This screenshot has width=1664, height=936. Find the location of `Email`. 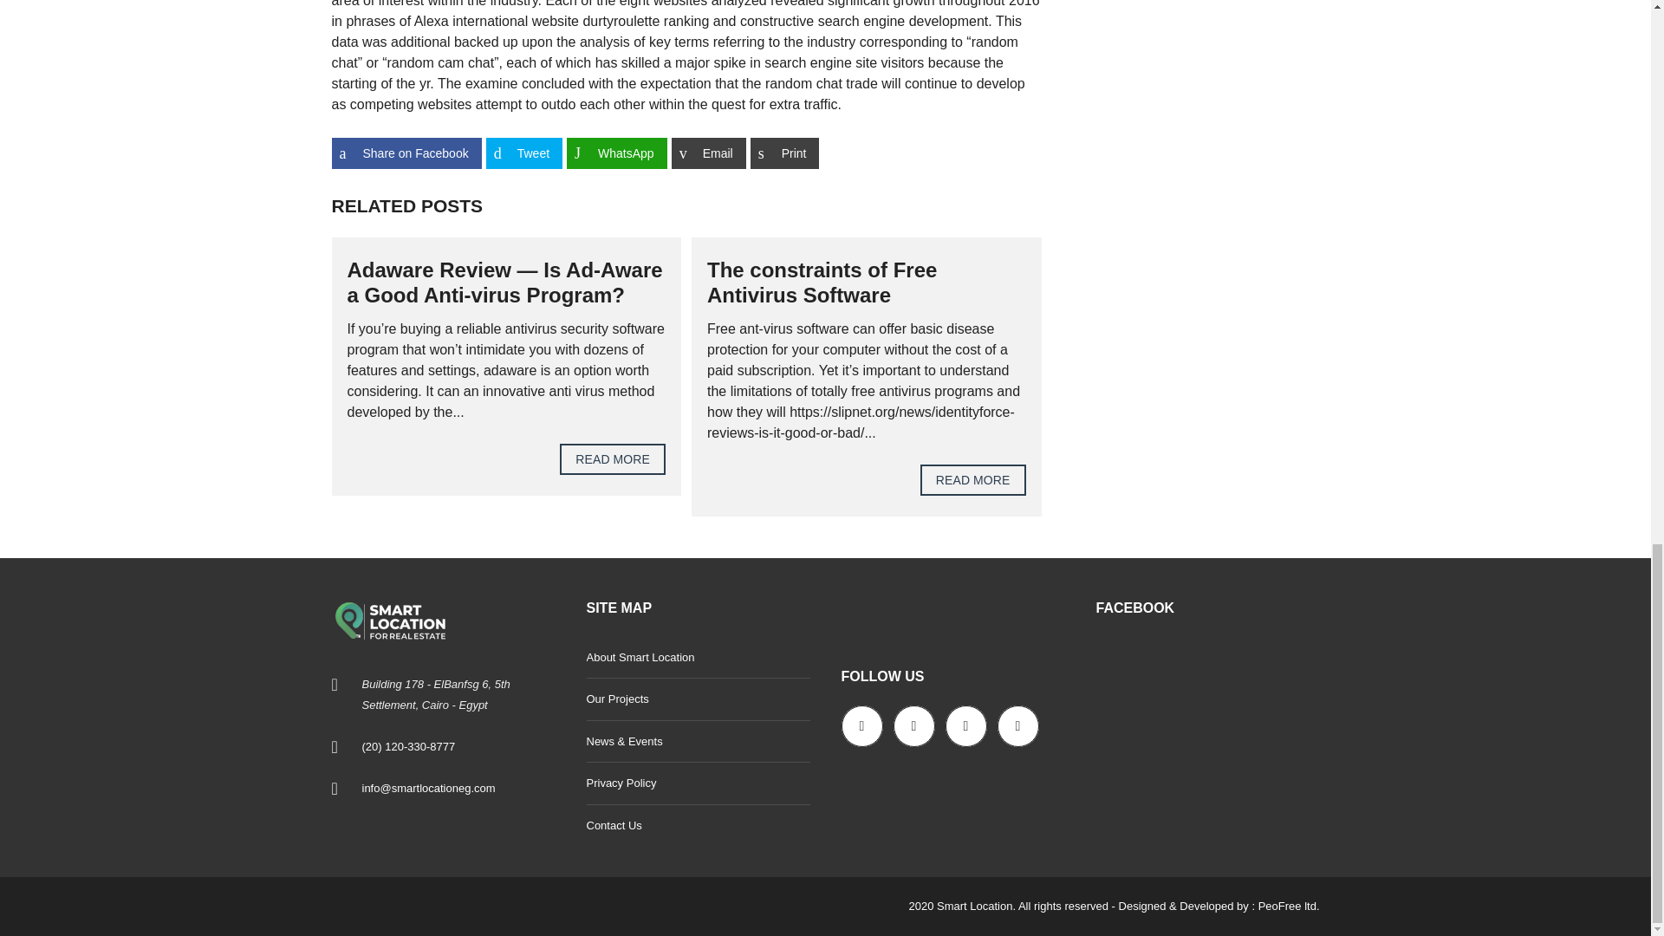

Email is located at coordinates (709, 153).